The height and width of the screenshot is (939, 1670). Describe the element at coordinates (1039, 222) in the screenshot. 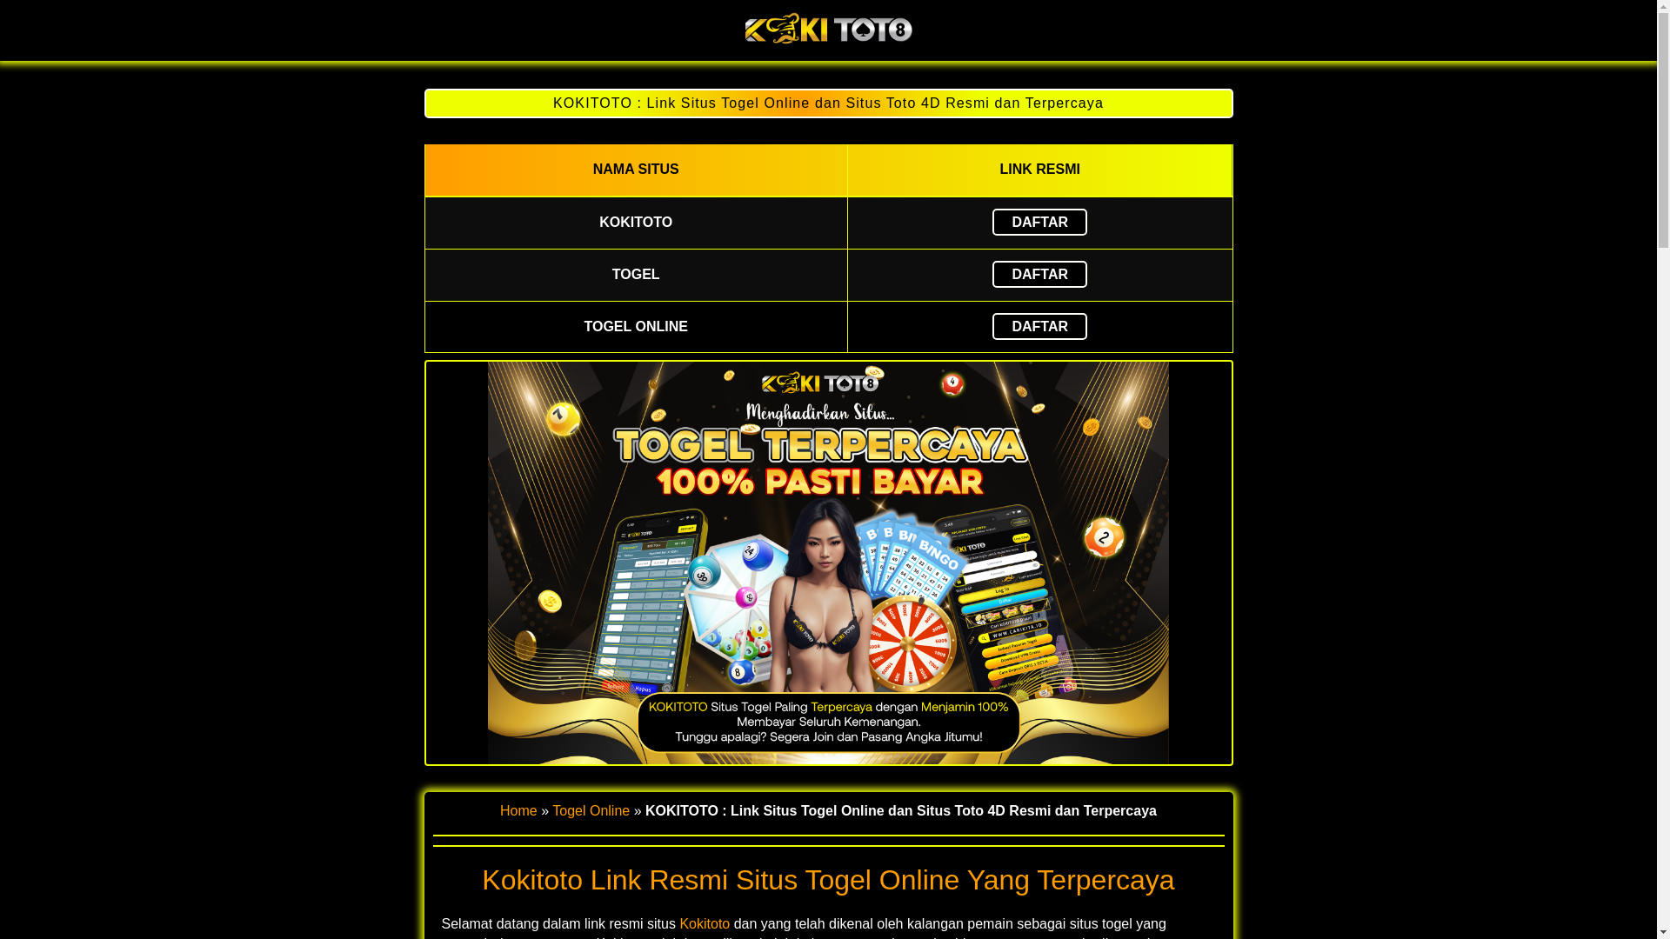

I see `DAFTAR` at that location.